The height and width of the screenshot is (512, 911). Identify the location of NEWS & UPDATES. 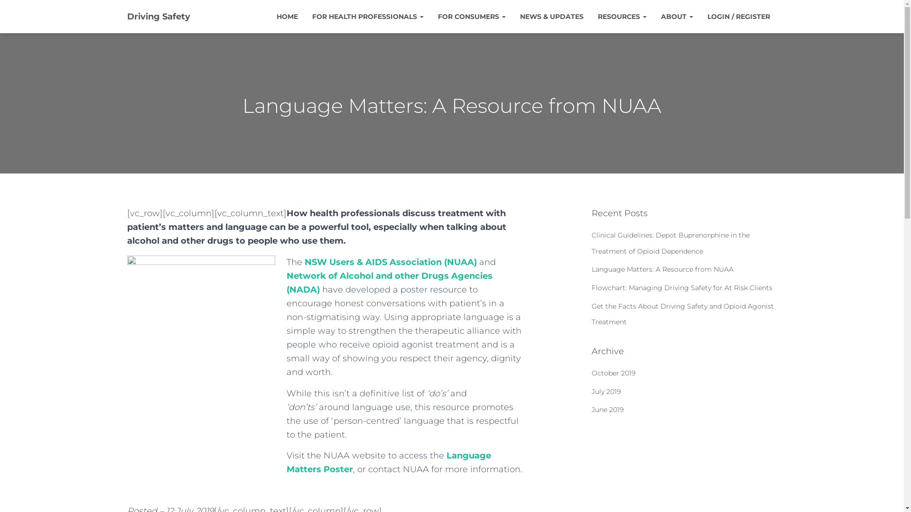
(551, 16).